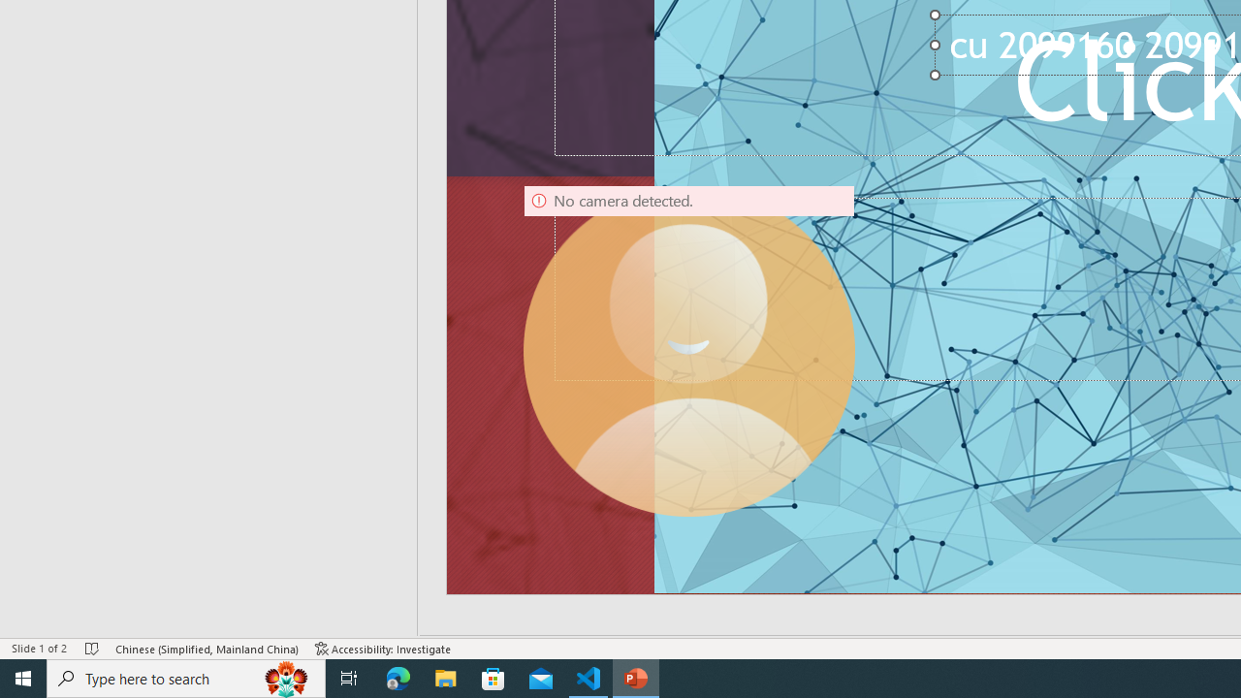 The width and height of the screenshot is (1241, 698). I want to click on Camera 9, No camera detected., so click(688, 351).